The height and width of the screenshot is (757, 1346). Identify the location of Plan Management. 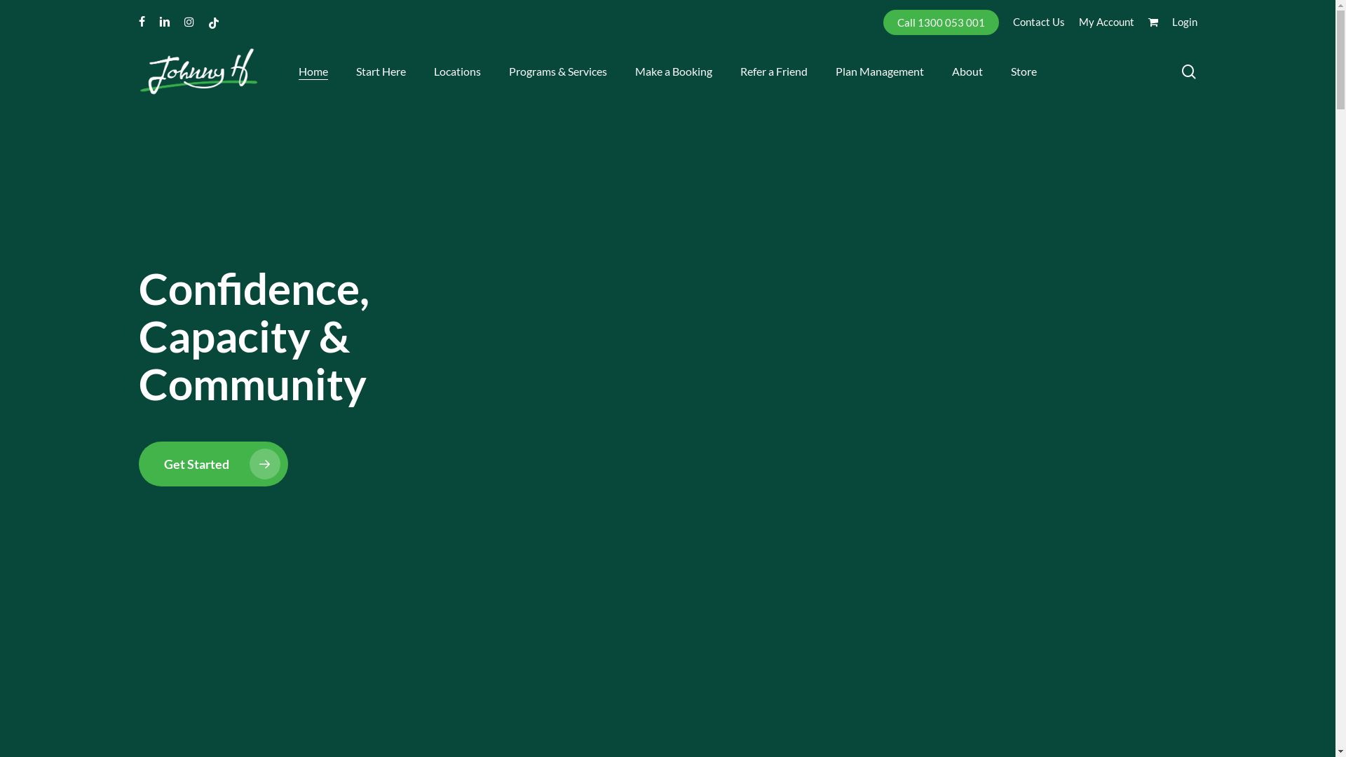
(880, 71).